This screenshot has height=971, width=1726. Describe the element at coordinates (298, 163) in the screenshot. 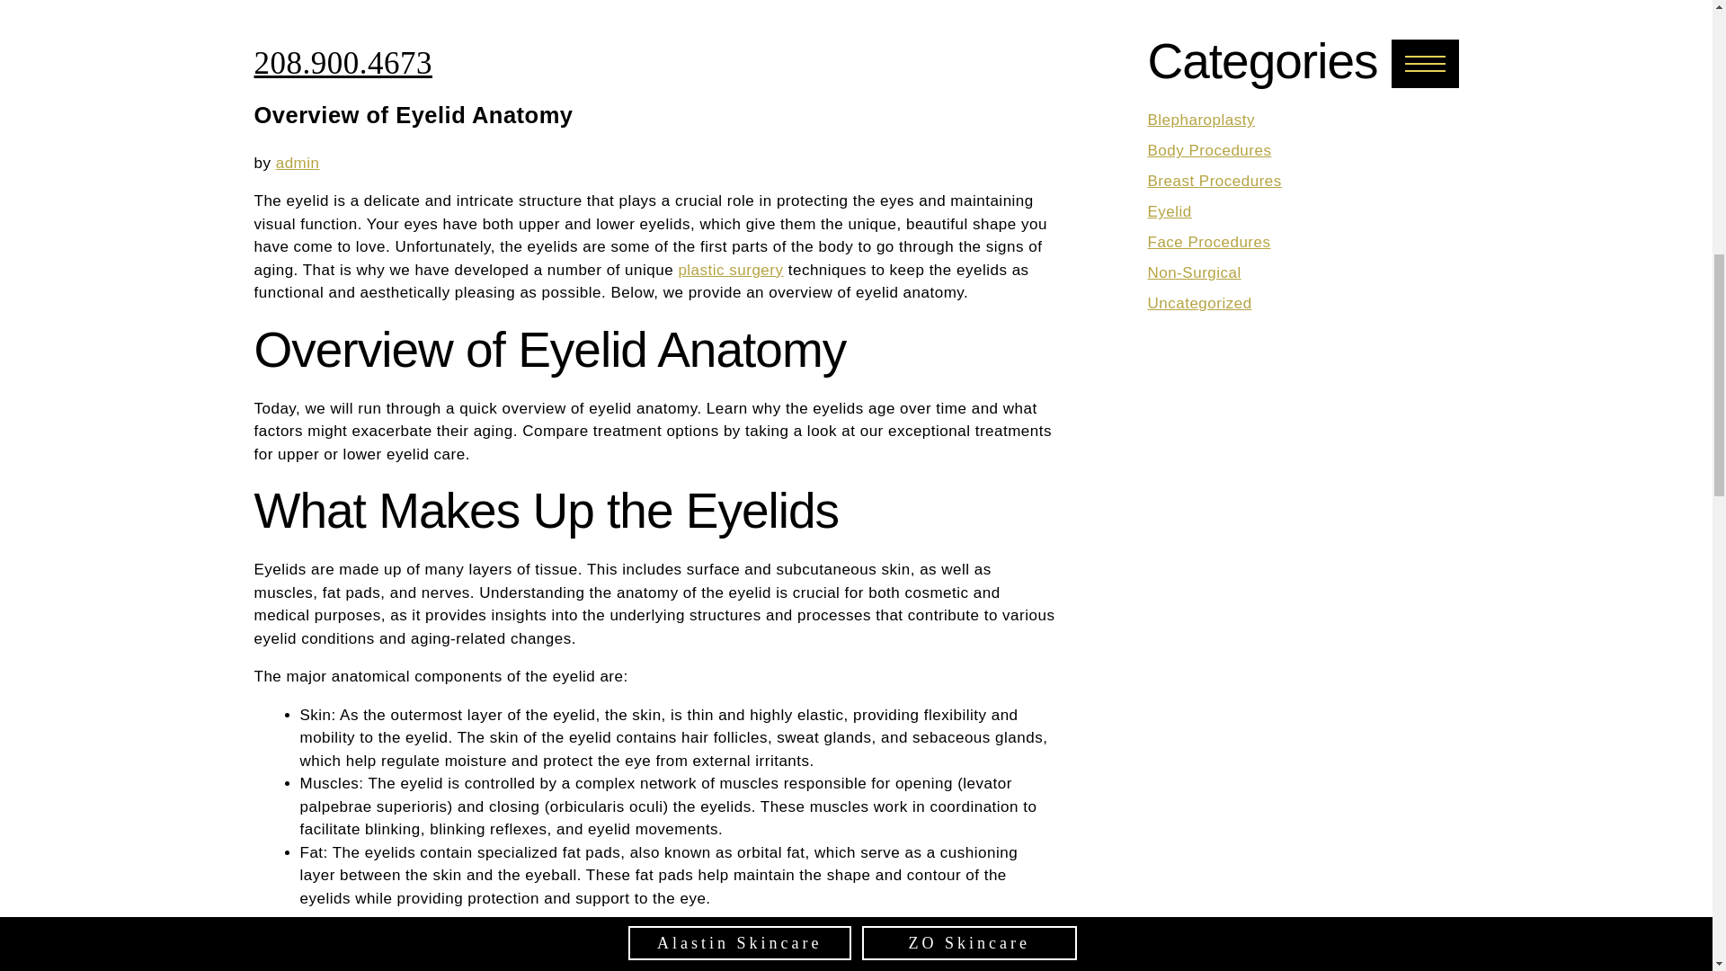

I see `admin` at that location.